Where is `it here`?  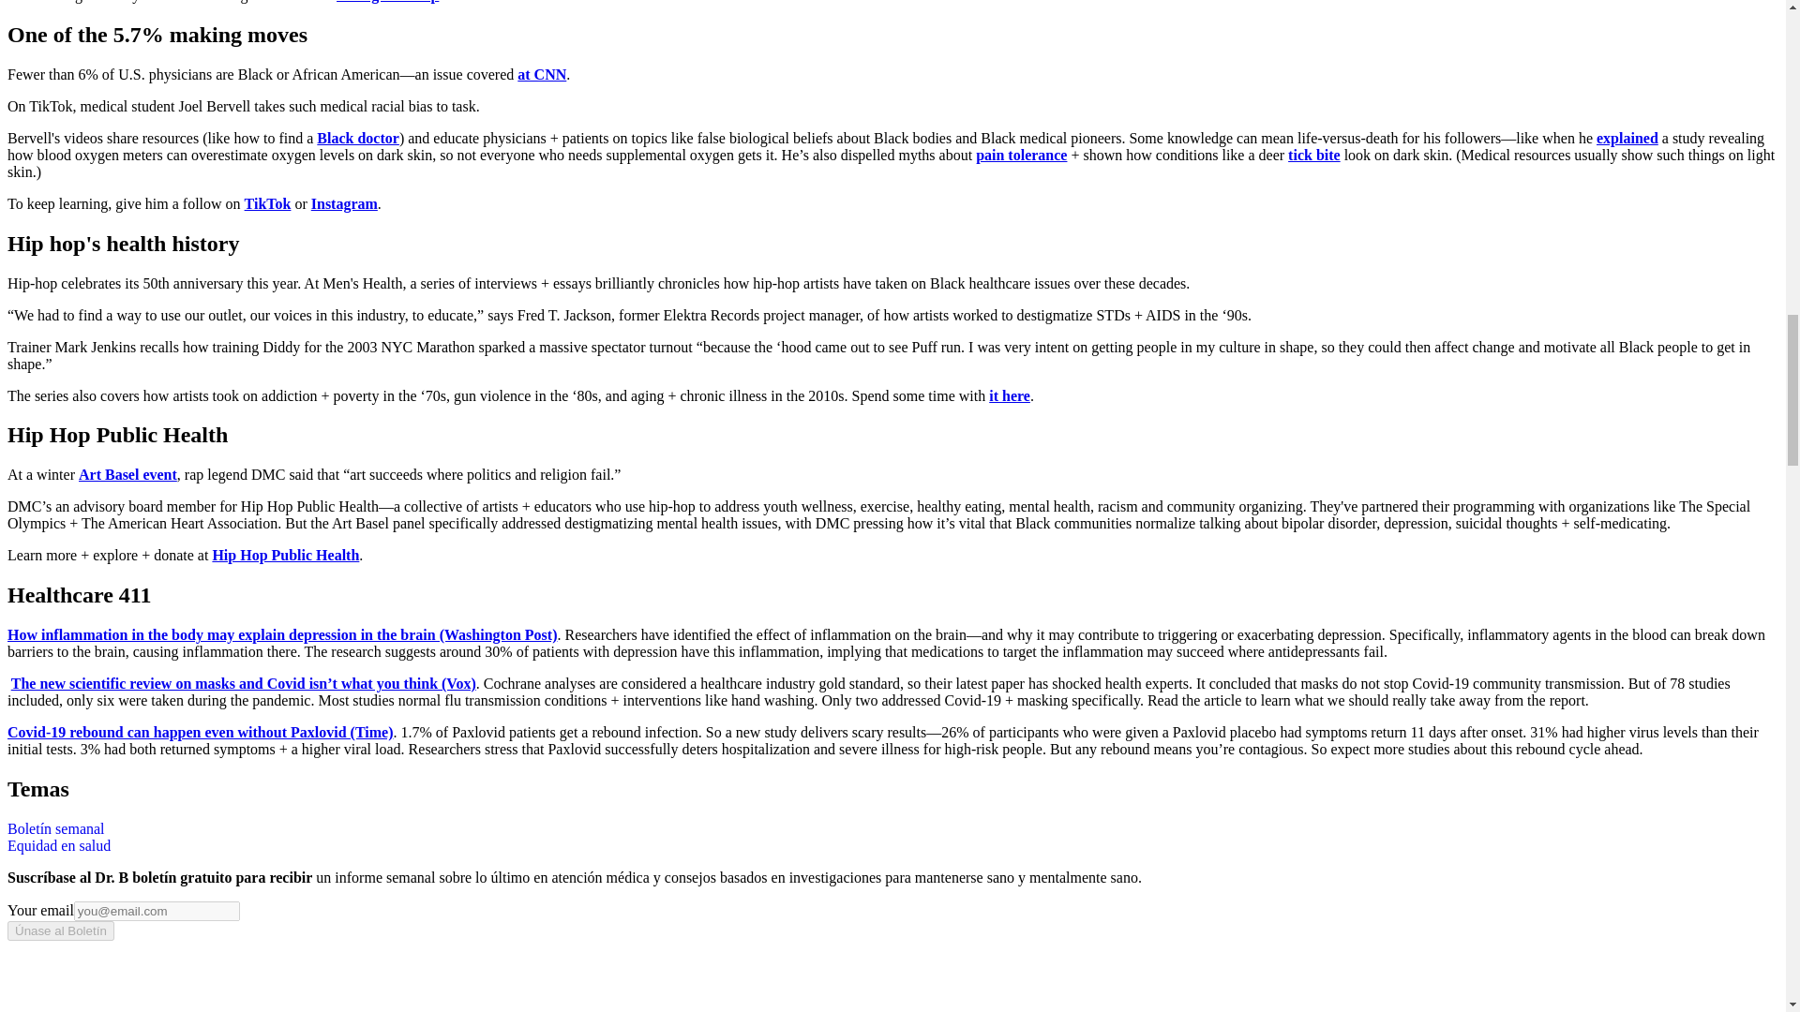
it here is located at coordinates (1009, 395).